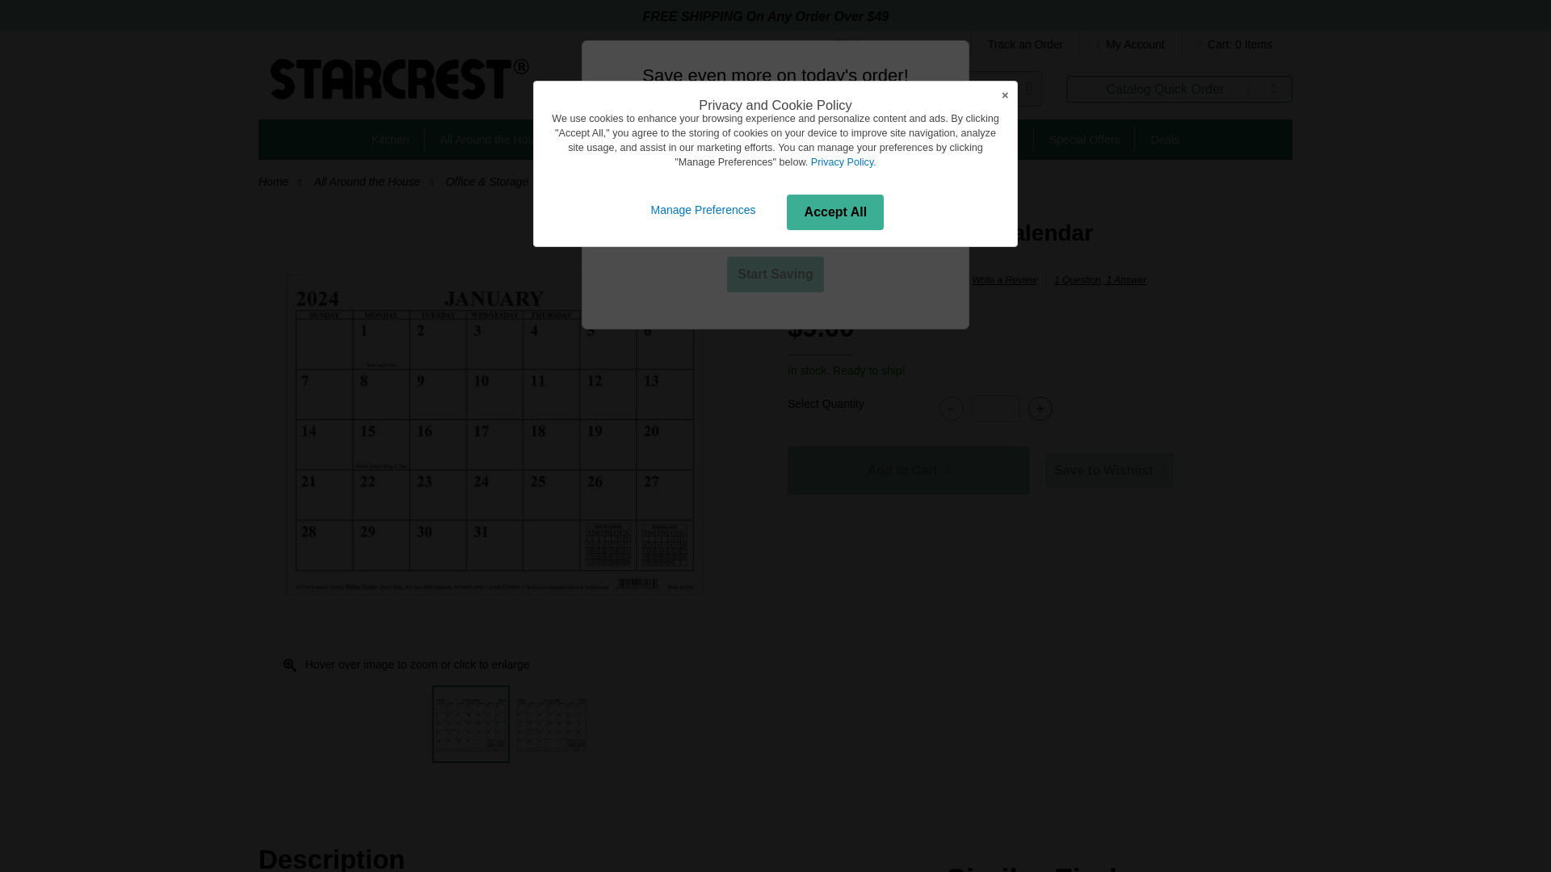 The width and height of the screenshot is (1551, 872). Describe the element at coordinates (1129, 44) in the screenshot. I see `My Account` at that location.